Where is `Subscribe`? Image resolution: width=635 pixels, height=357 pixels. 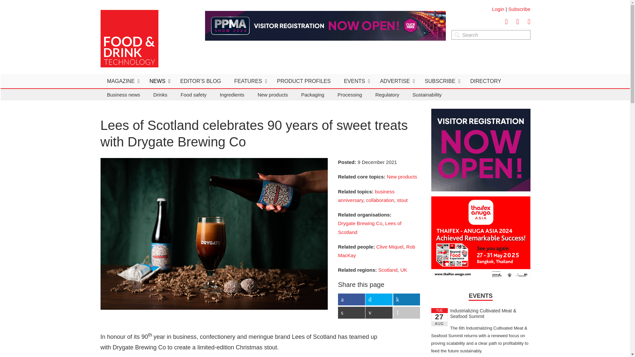
Subscribe is located at coordinates (519, 9).